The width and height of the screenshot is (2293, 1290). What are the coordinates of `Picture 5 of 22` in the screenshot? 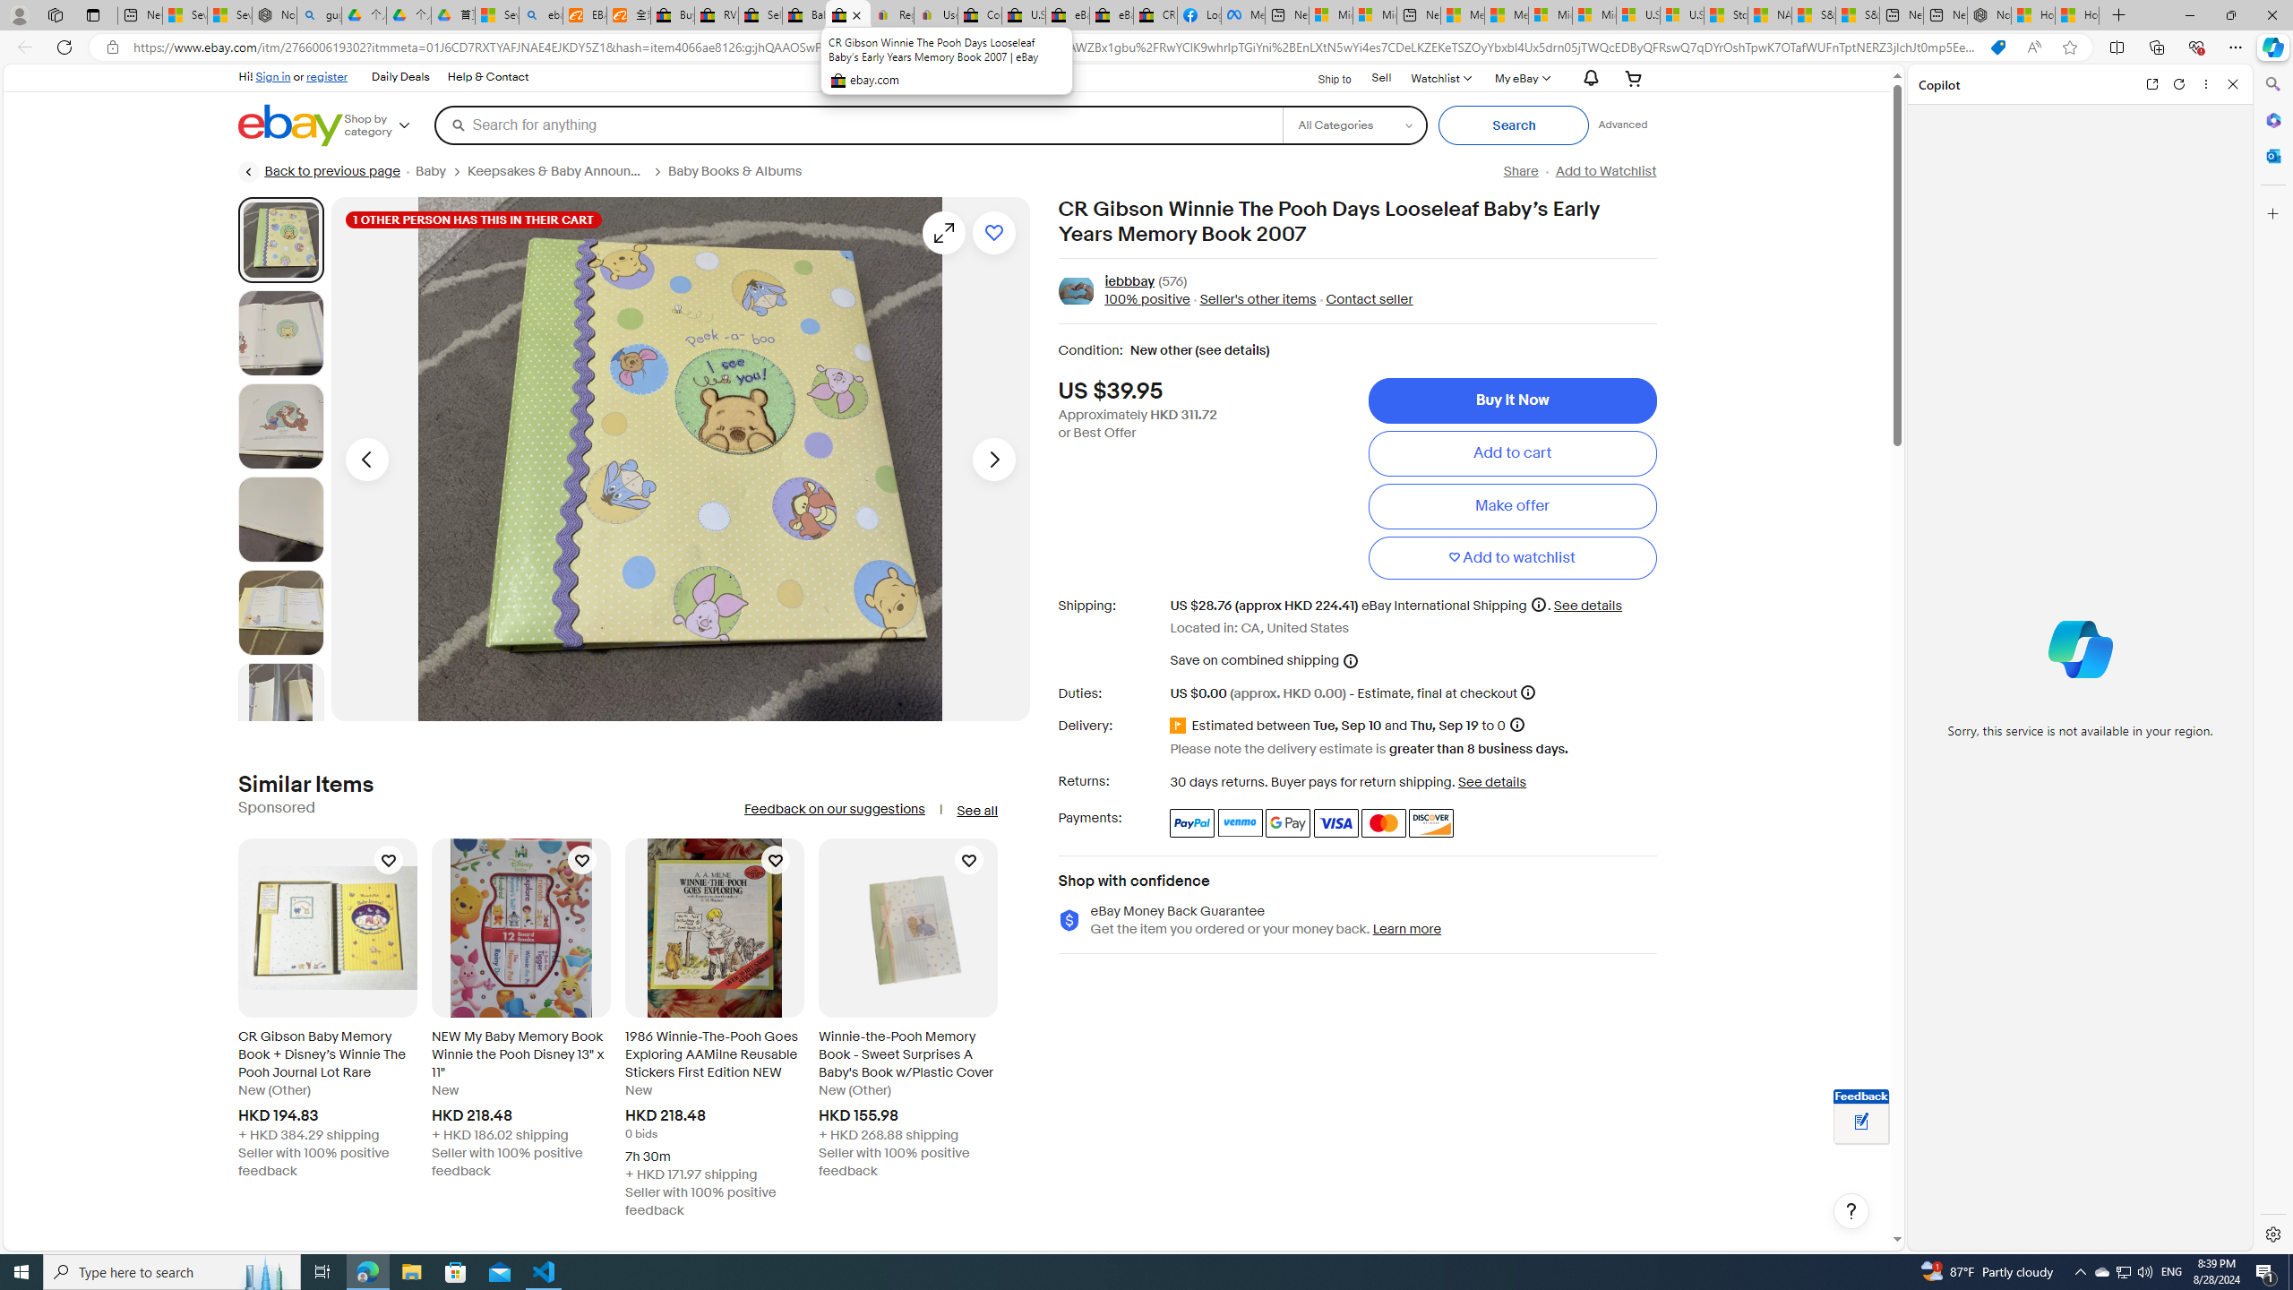 It's located at (280, 613).